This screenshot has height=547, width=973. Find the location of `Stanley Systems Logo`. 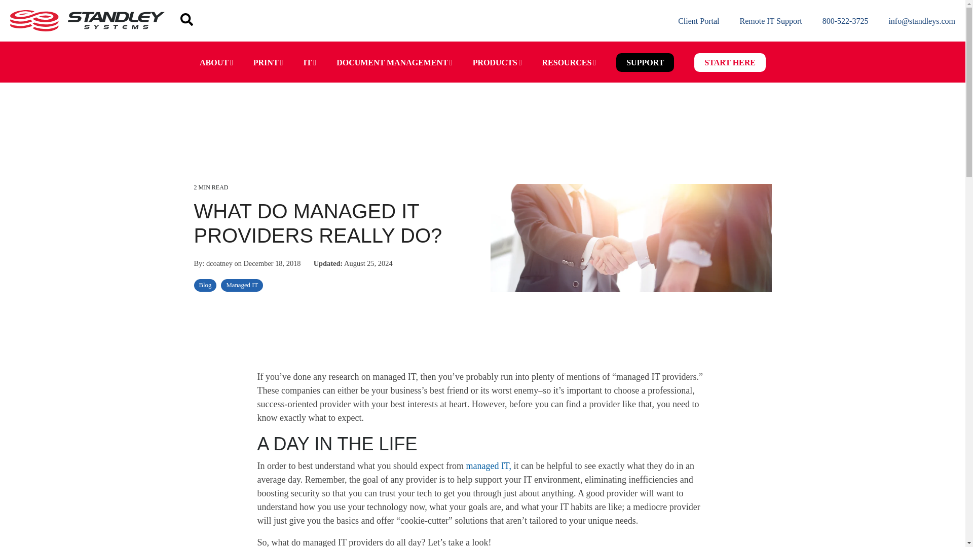

Stanley Systems Logo is located at coordinates (87, 20).